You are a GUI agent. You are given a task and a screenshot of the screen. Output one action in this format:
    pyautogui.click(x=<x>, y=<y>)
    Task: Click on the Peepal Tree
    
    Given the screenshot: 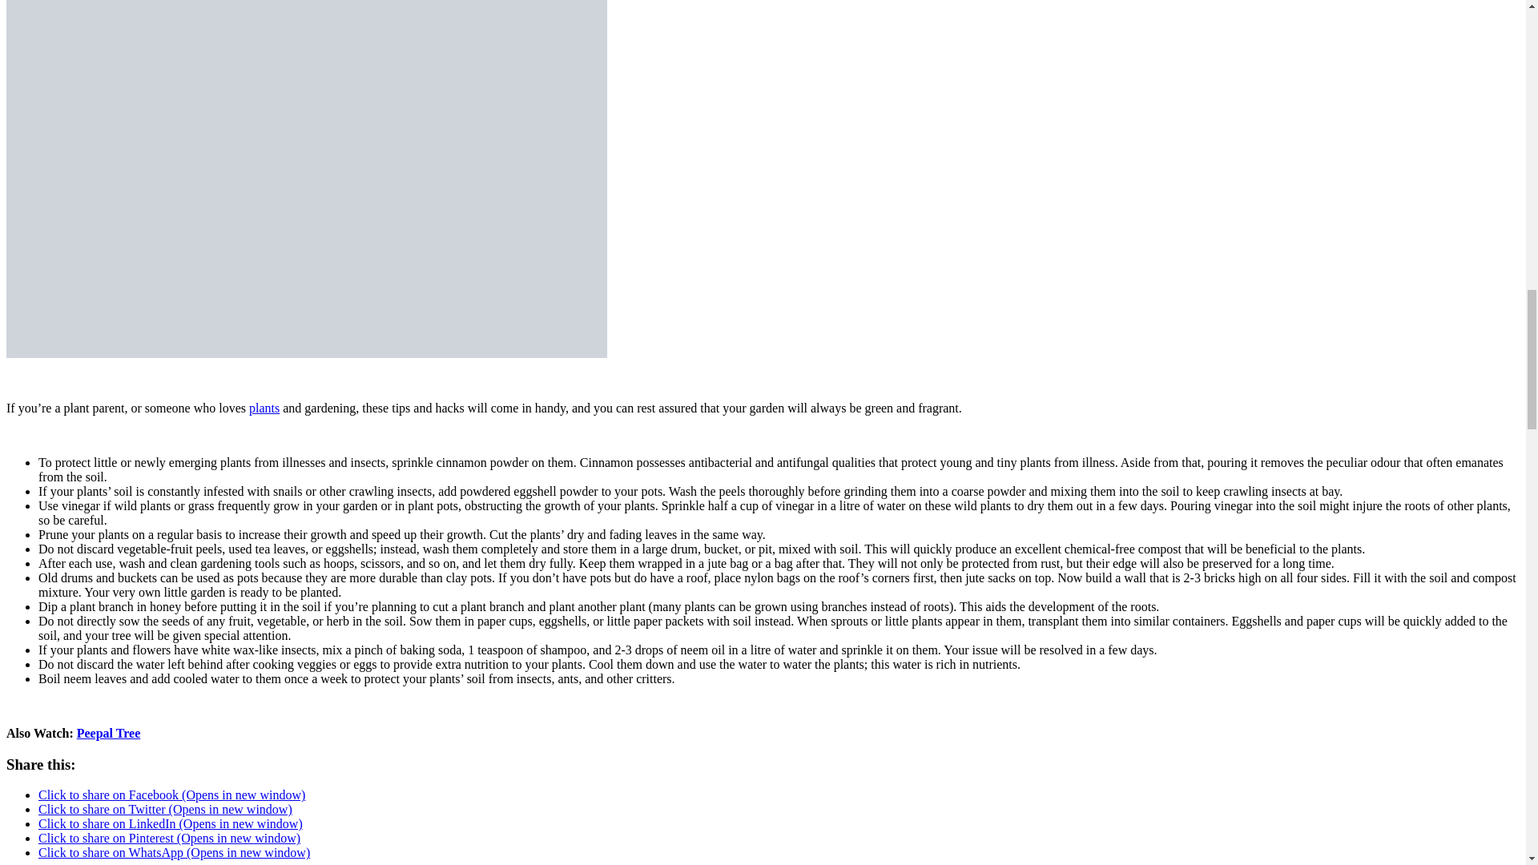 What is the action you would take?
    pyautogui.click(x=109, y=734)
    